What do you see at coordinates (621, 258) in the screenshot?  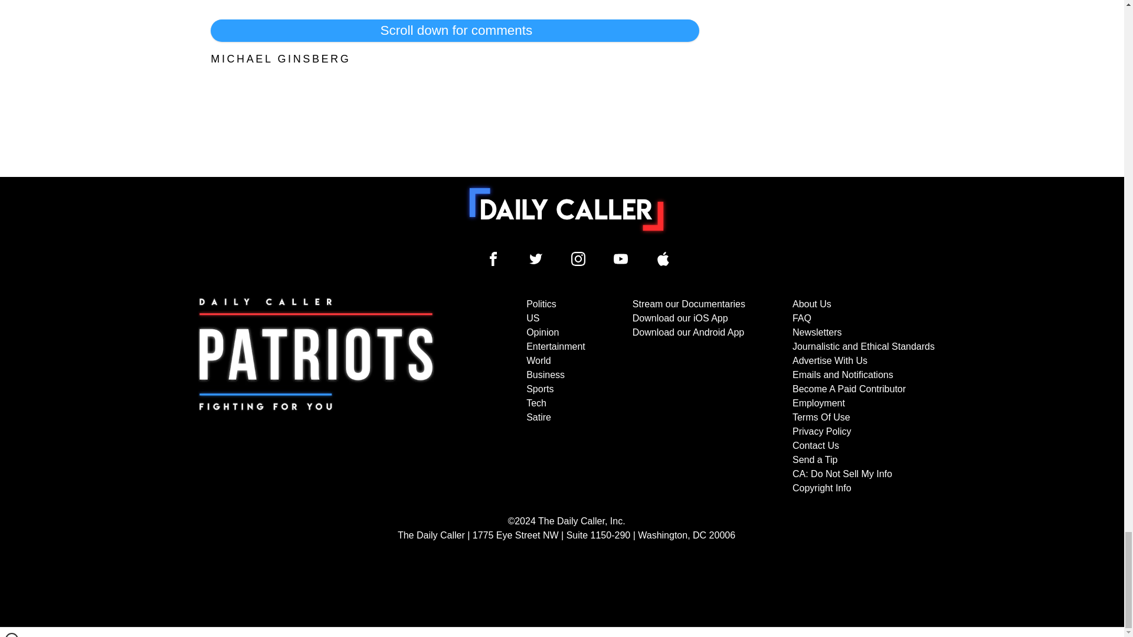 I see `Daily Caller YouTube` at bounding box center [621, 258].